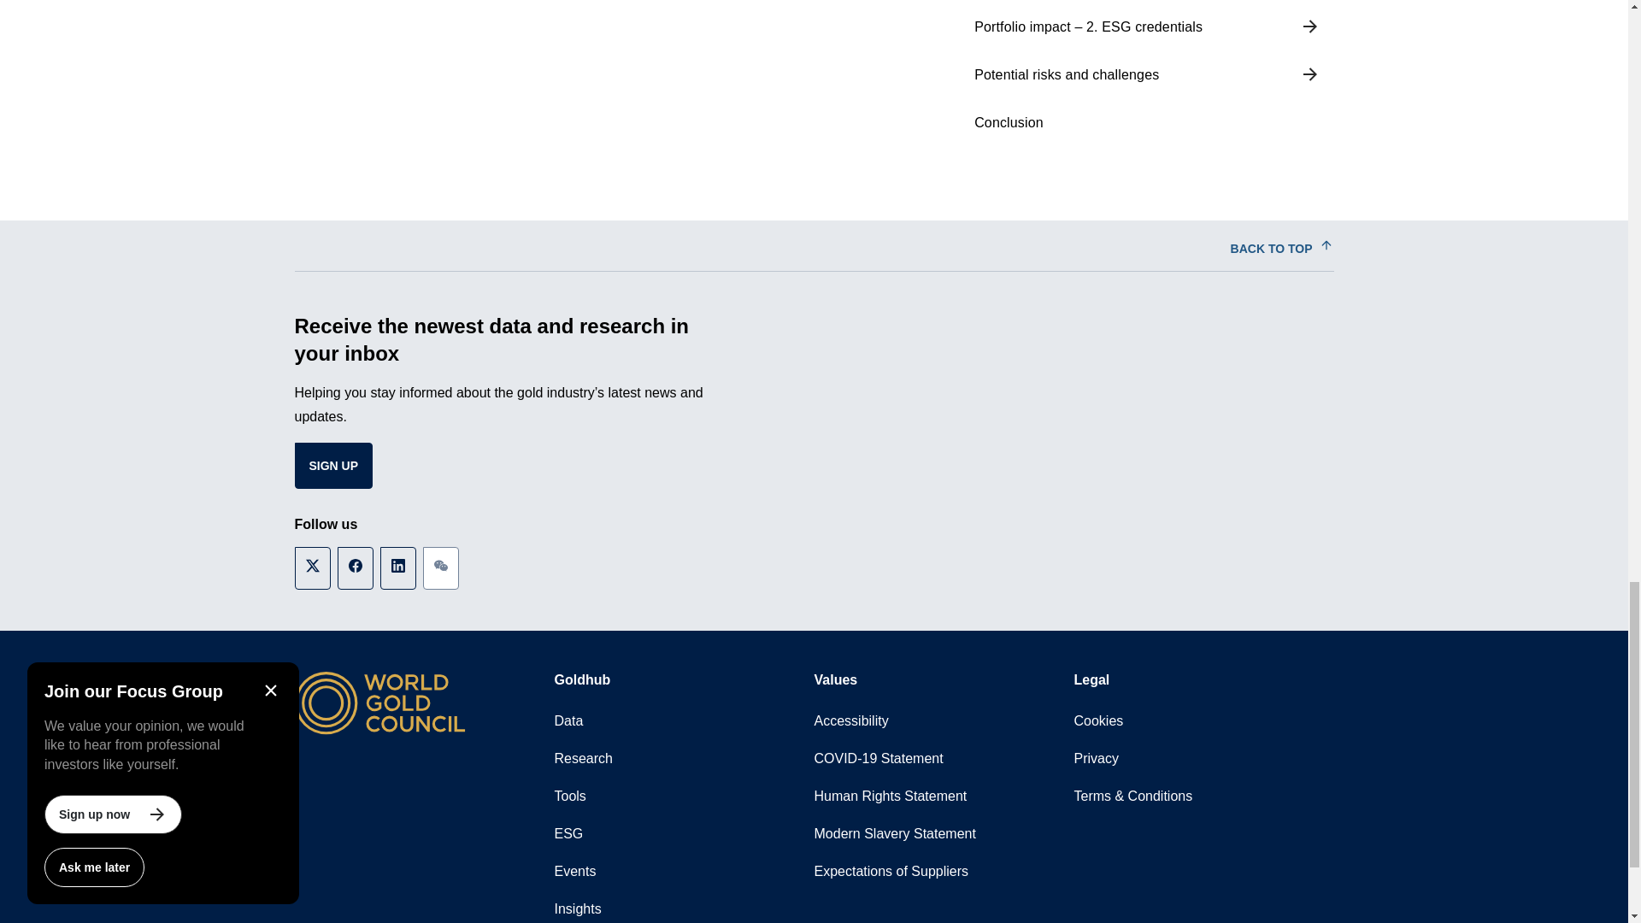 The image size is (1641, 923). What do you see at coordinates (684, 872) in the screenshot?
I see `Events` at bounding box center [684, 872].